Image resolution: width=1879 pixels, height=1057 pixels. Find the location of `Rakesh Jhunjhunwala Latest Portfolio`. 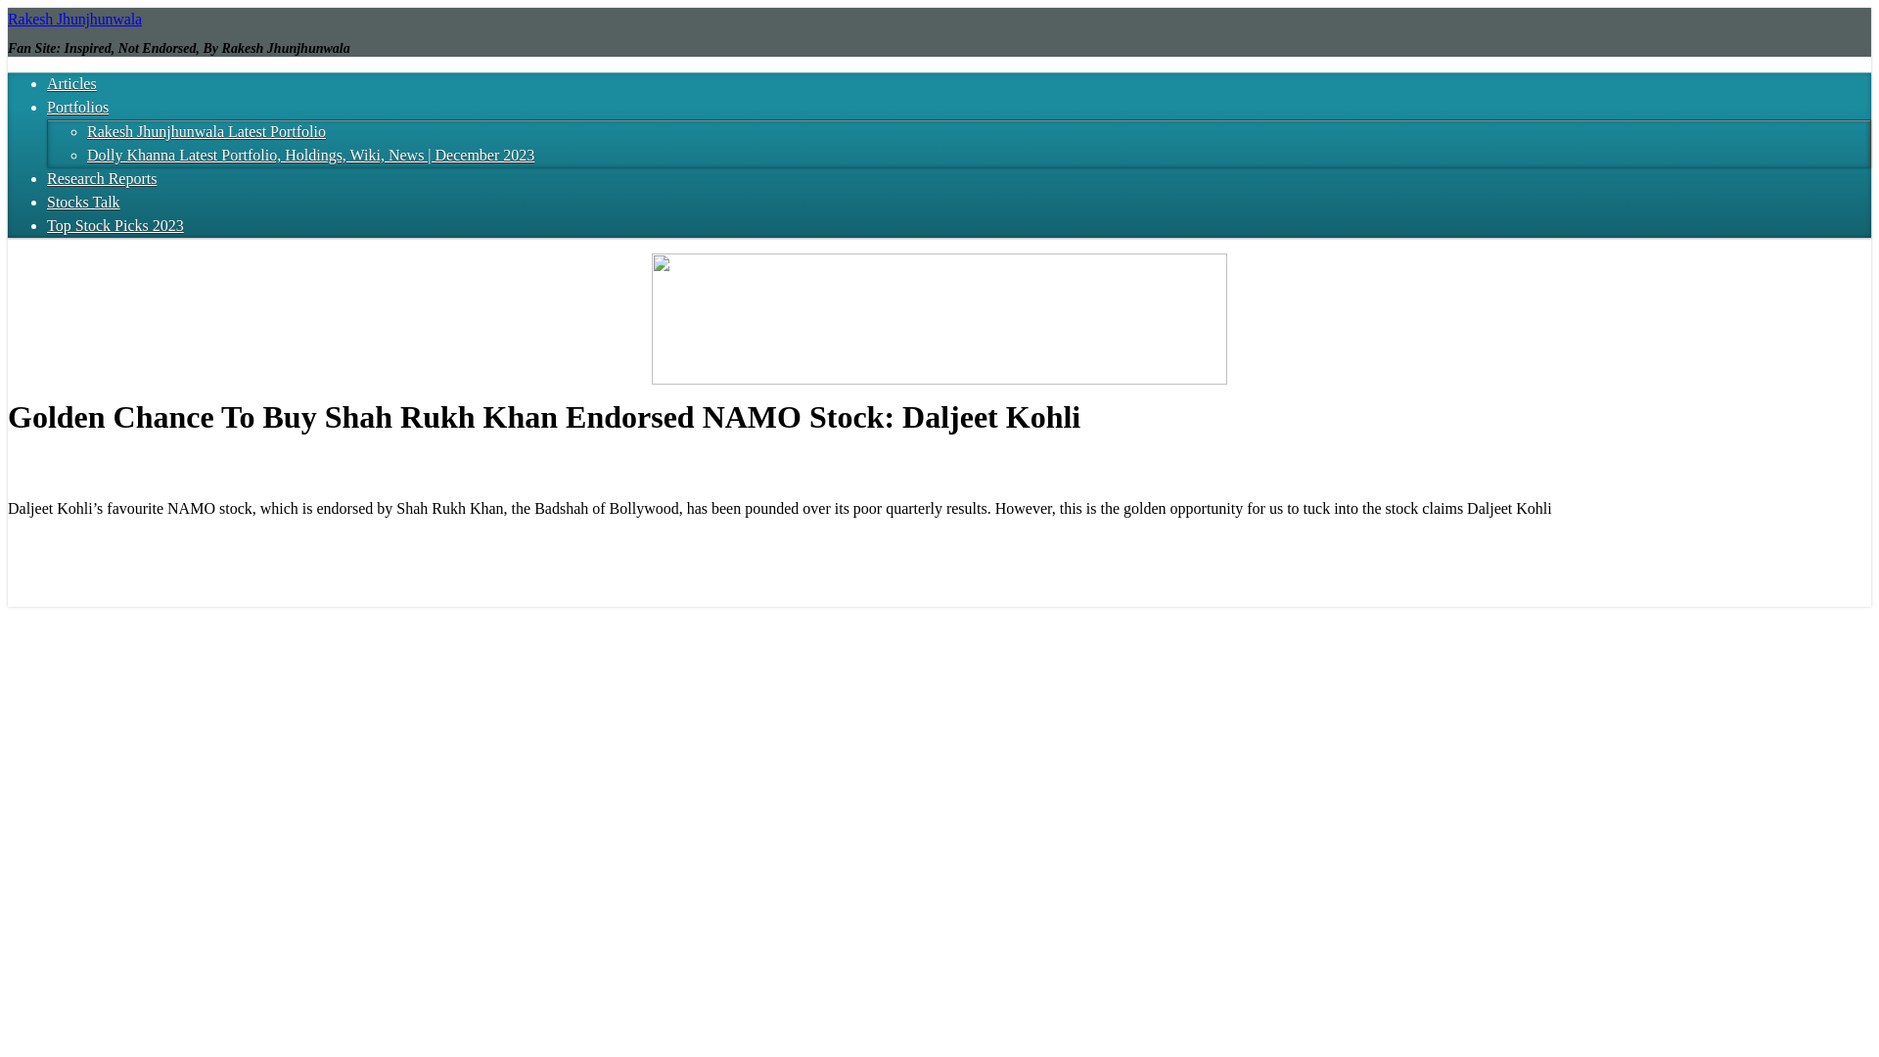

Rakesh Jhunjhunwala Latest Portfolio is located at coordinates (206, 131).